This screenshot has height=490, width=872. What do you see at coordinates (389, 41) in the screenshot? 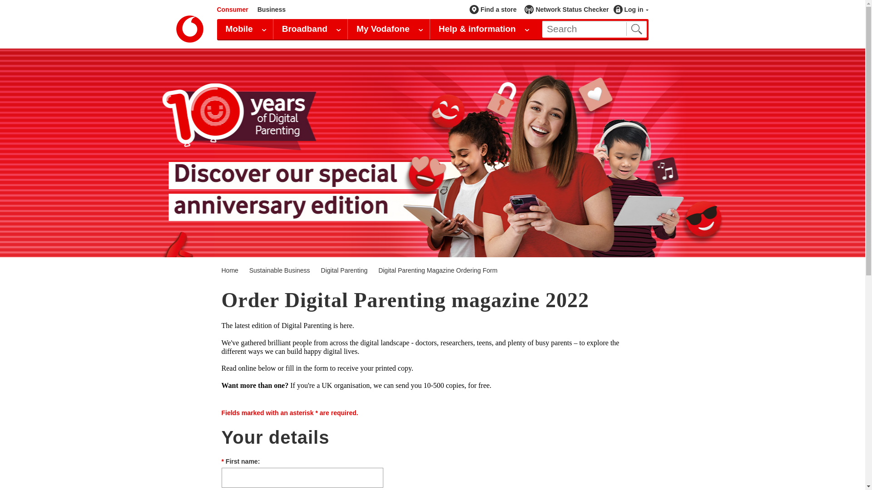
I see `My Vodafone` at bounding box center [389, 41].